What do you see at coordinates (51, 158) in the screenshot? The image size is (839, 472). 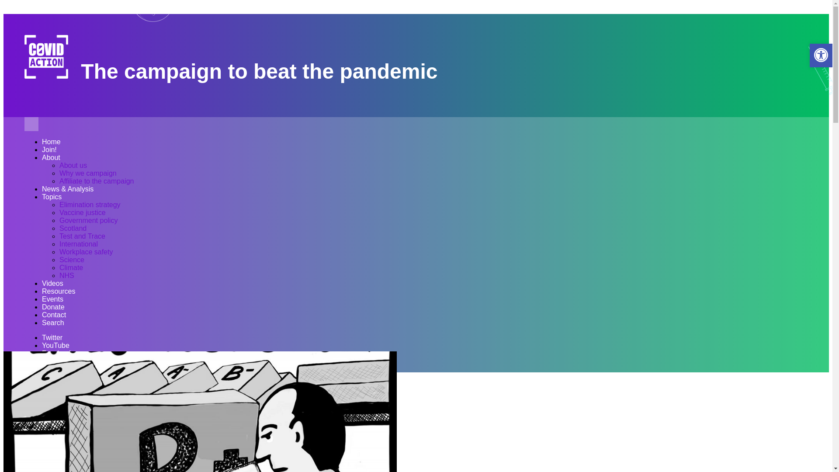 I see `About` at bounding box center [51, 158].